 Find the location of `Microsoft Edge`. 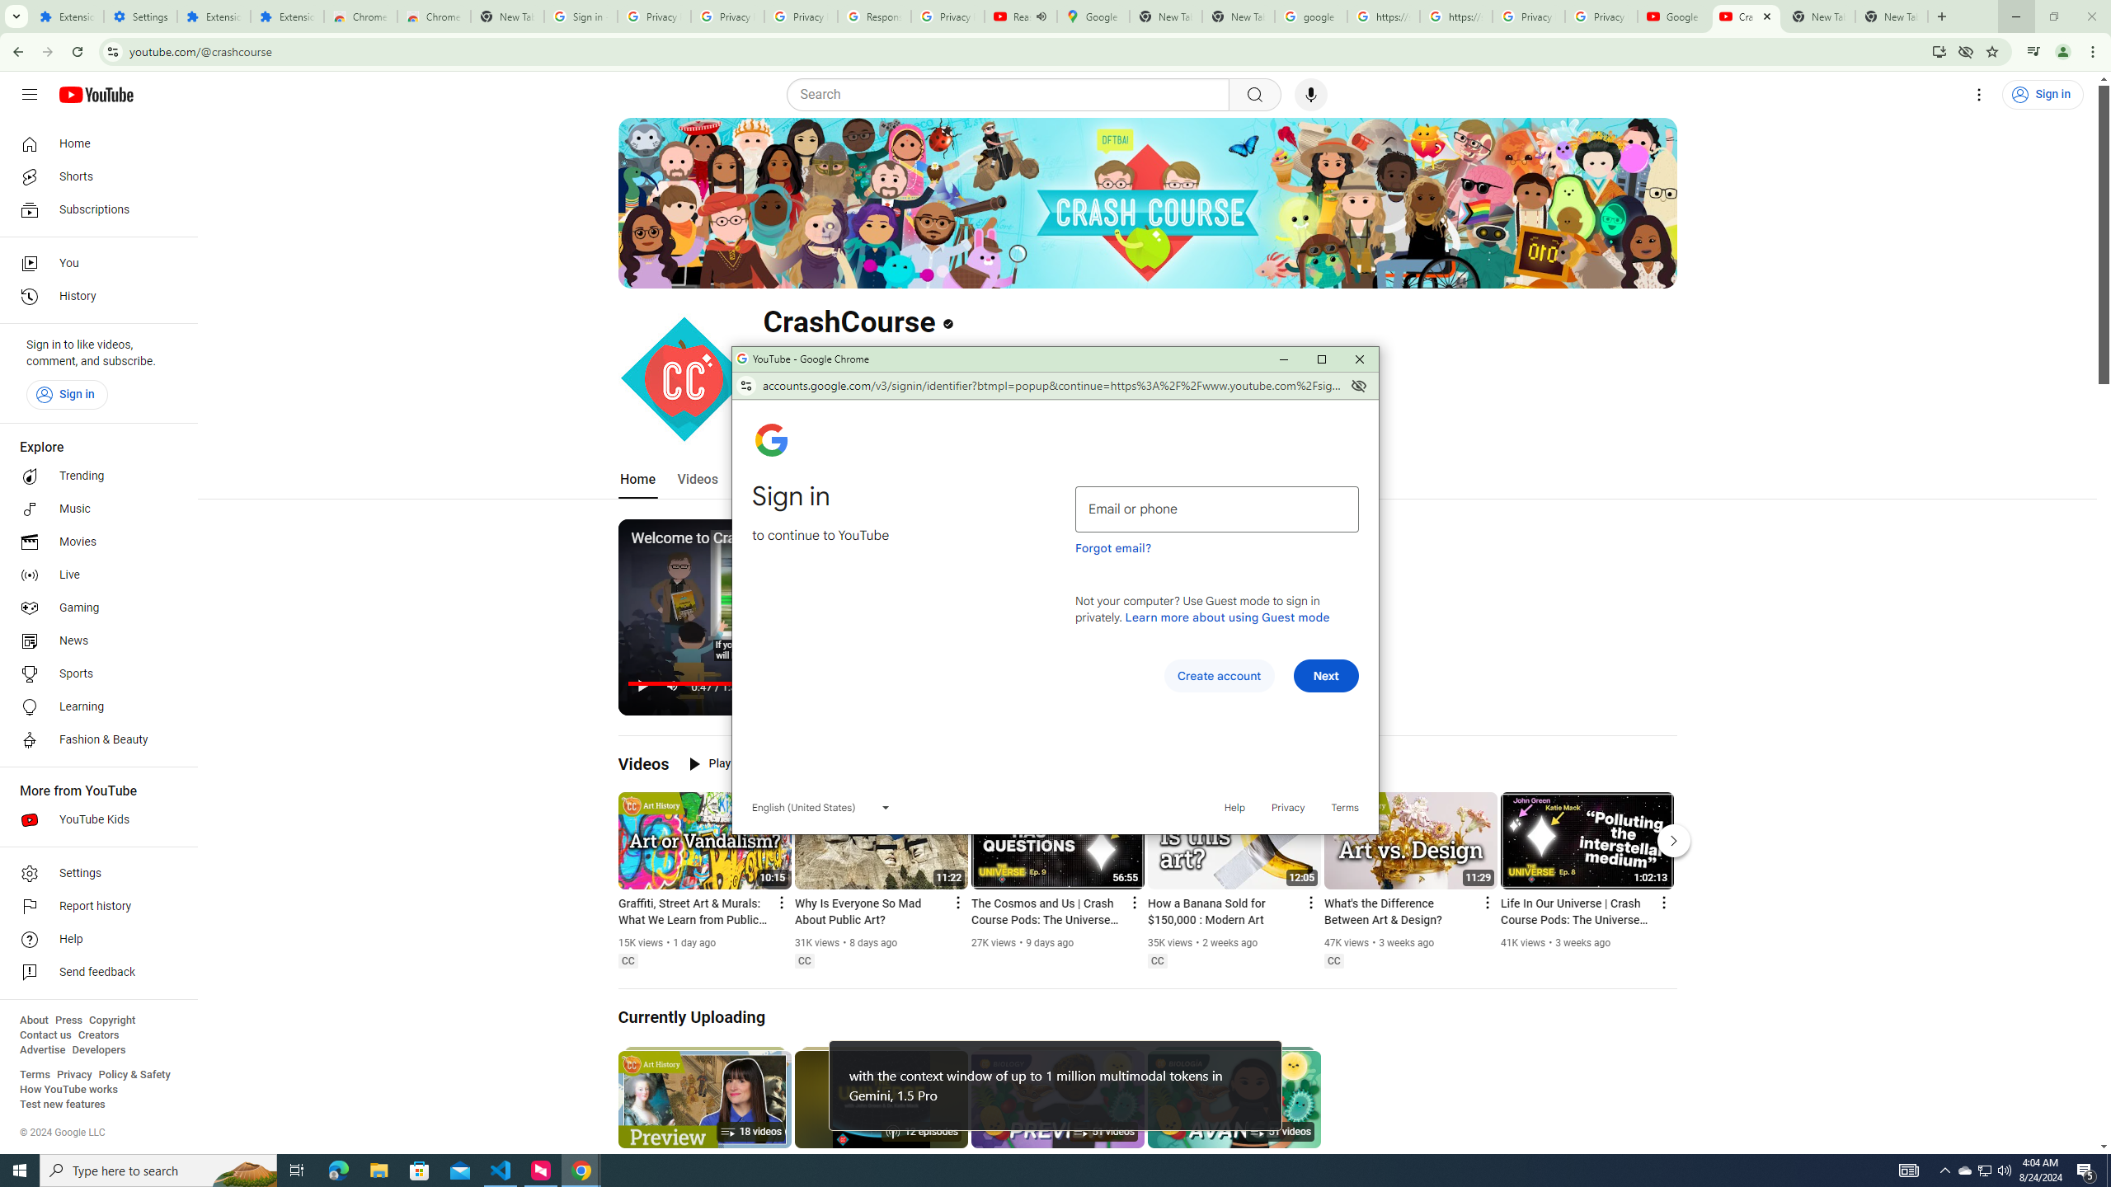

Microsoft Edge is located at coordinates (338, 1171).